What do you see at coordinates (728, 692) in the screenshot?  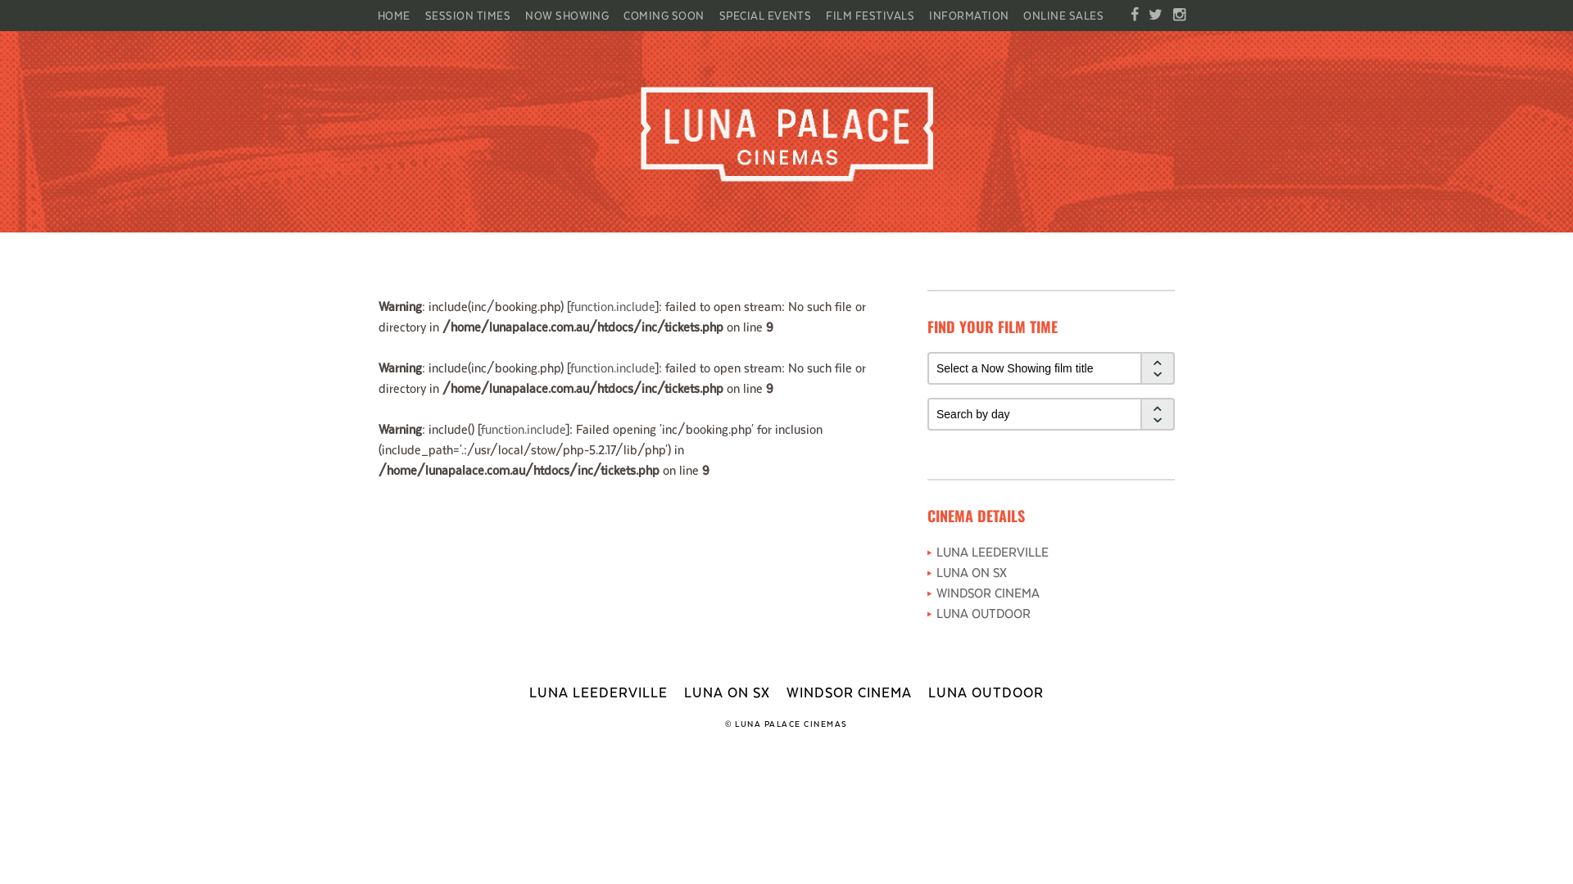 I see `LUNA ON SX` at bounding box center [728, 692].